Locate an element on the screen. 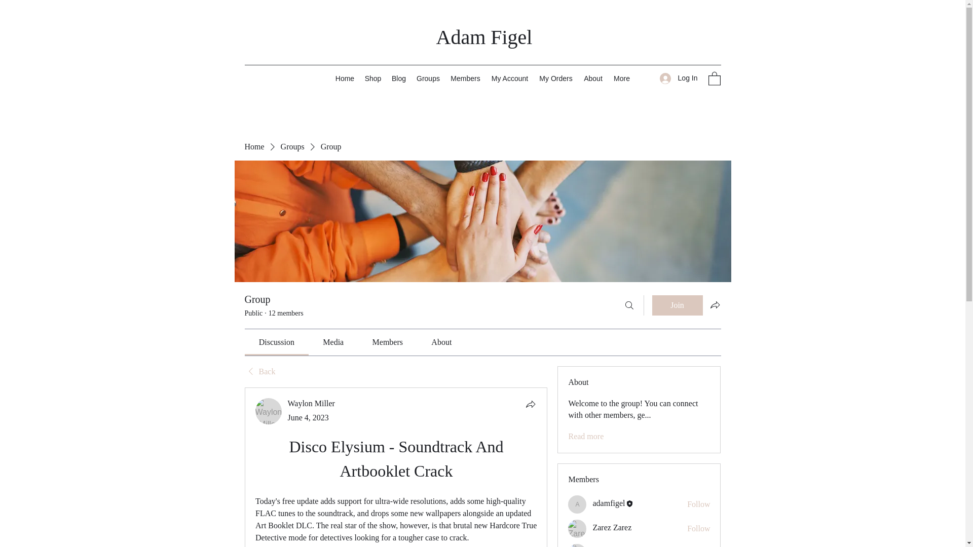 The image size is (973, 547). Home is located at coordinates (253, 147).